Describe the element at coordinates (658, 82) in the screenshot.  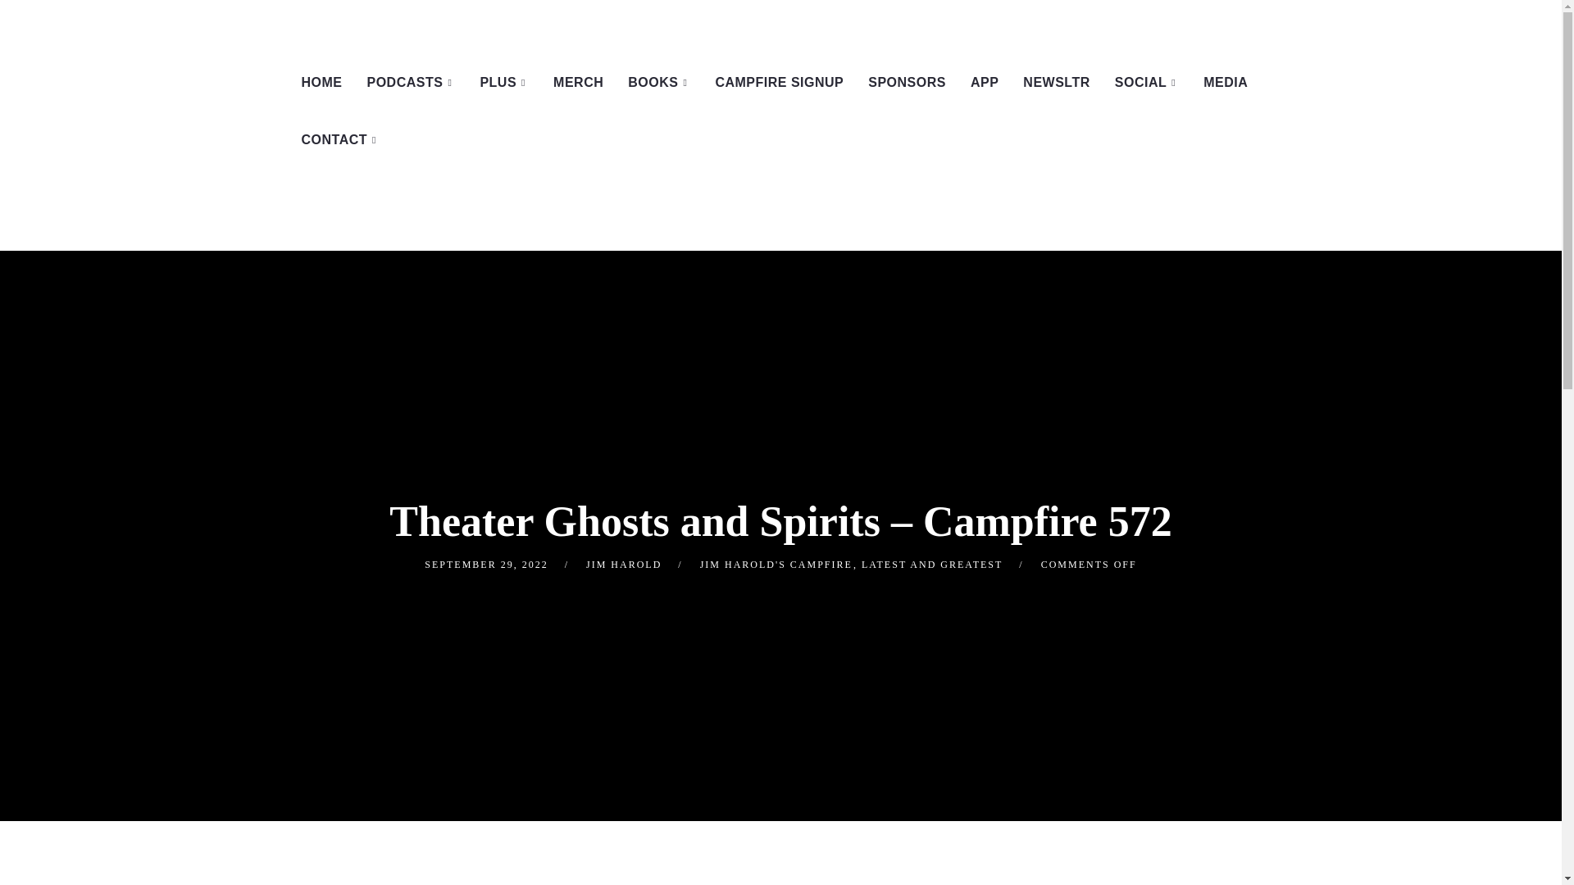
I see `BOOKS` at that location.